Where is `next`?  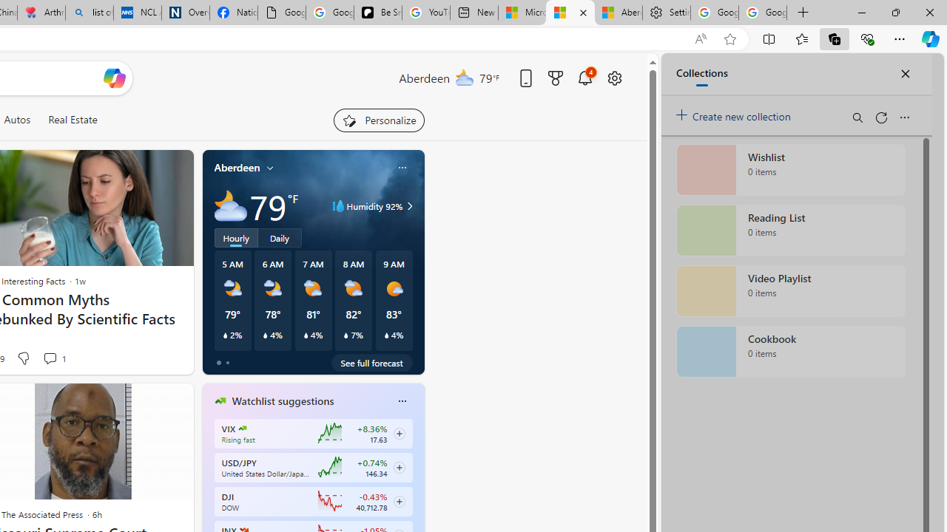
next is located at coordinates (417, 495).